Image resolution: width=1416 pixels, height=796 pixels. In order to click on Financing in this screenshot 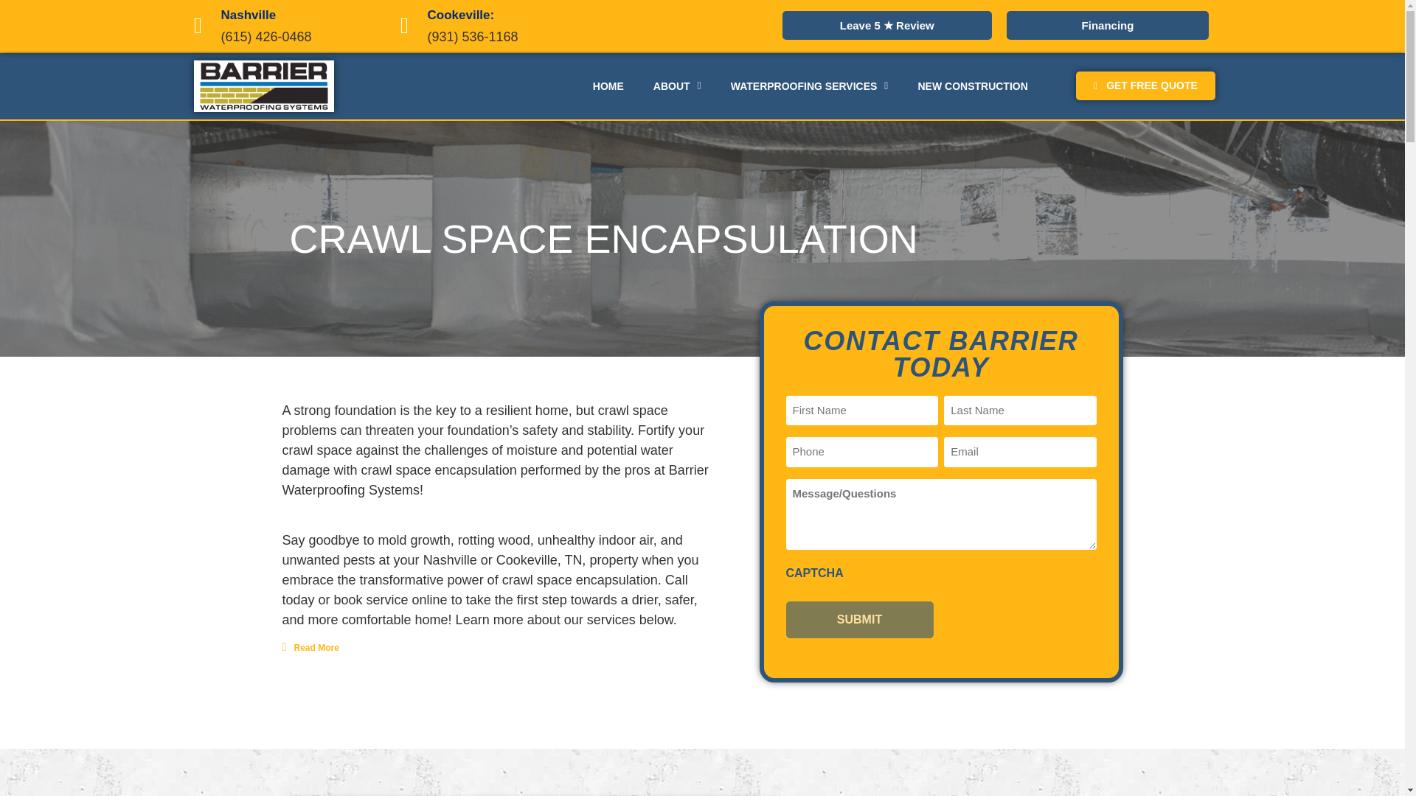, I will do `click(1108, 25)`.